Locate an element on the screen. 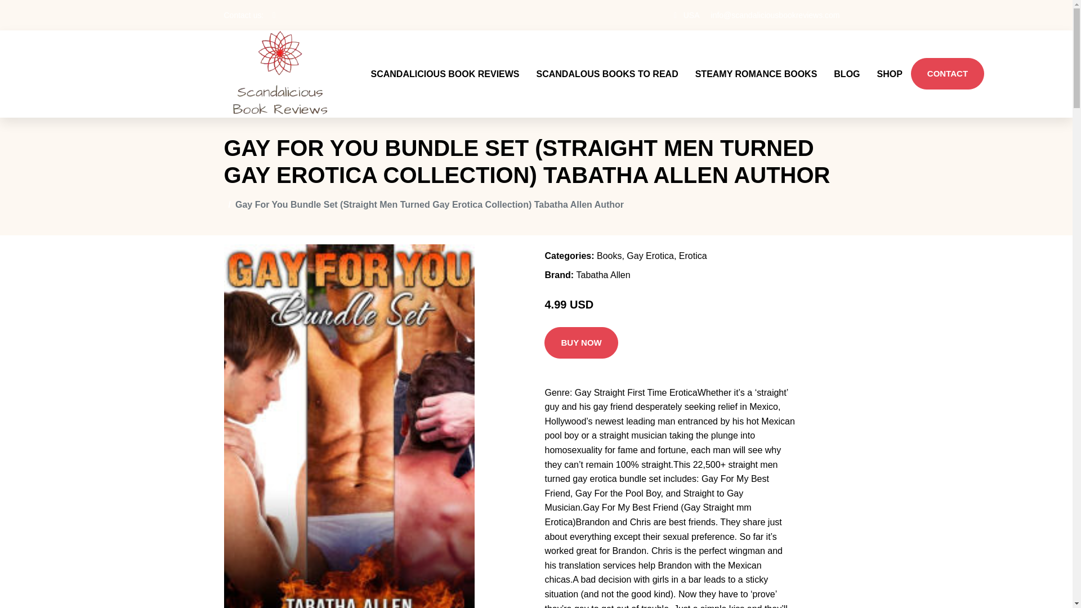 This screenshot has width=1081, height=608. SCANDALICIOUS BOOK REVIEWS is located at coordinates (445, 74).